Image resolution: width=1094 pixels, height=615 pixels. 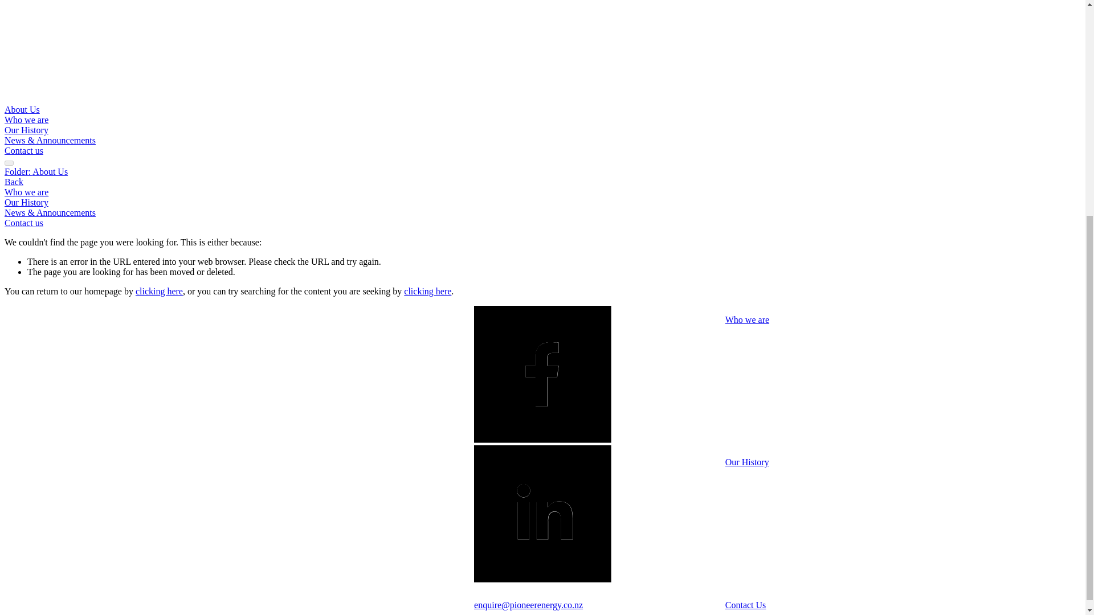 I want to click on About Us, so click(x=22, y=109).